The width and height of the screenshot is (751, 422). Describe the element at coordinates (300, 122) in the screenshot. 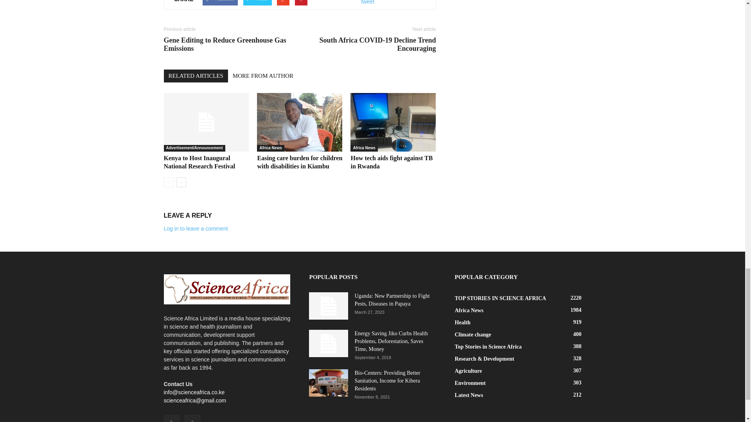

I see `Easing care burden for children with disabilities in Kiambu` at that location.